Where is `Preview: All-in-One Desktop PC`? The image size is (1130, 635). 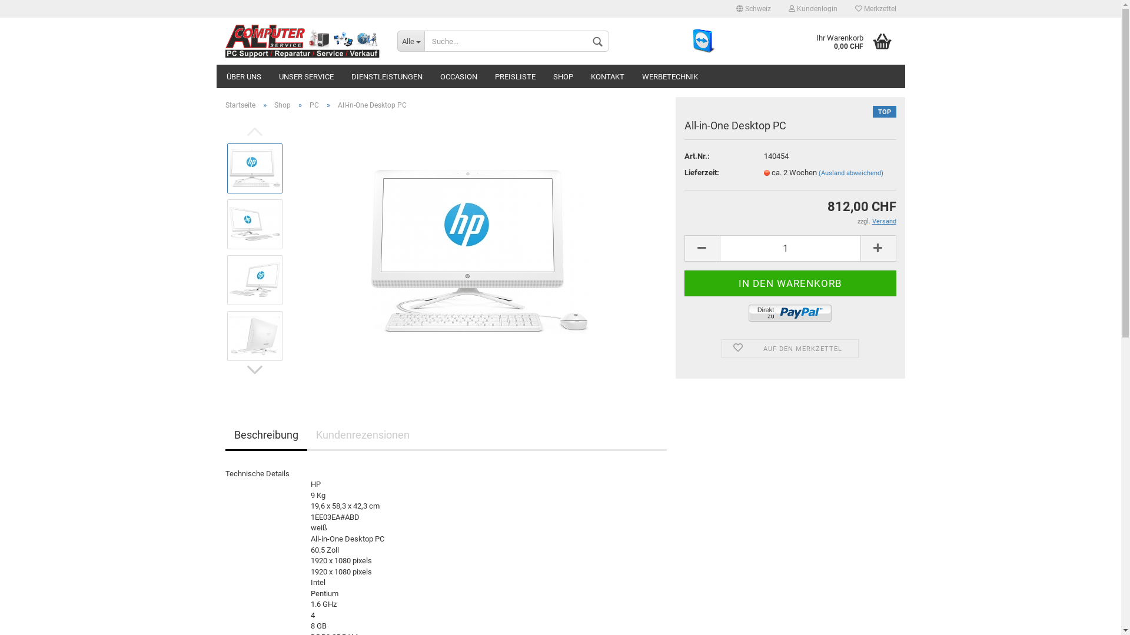
Preview: All-in-One Desktop PC is located at coordinates (255, 280).